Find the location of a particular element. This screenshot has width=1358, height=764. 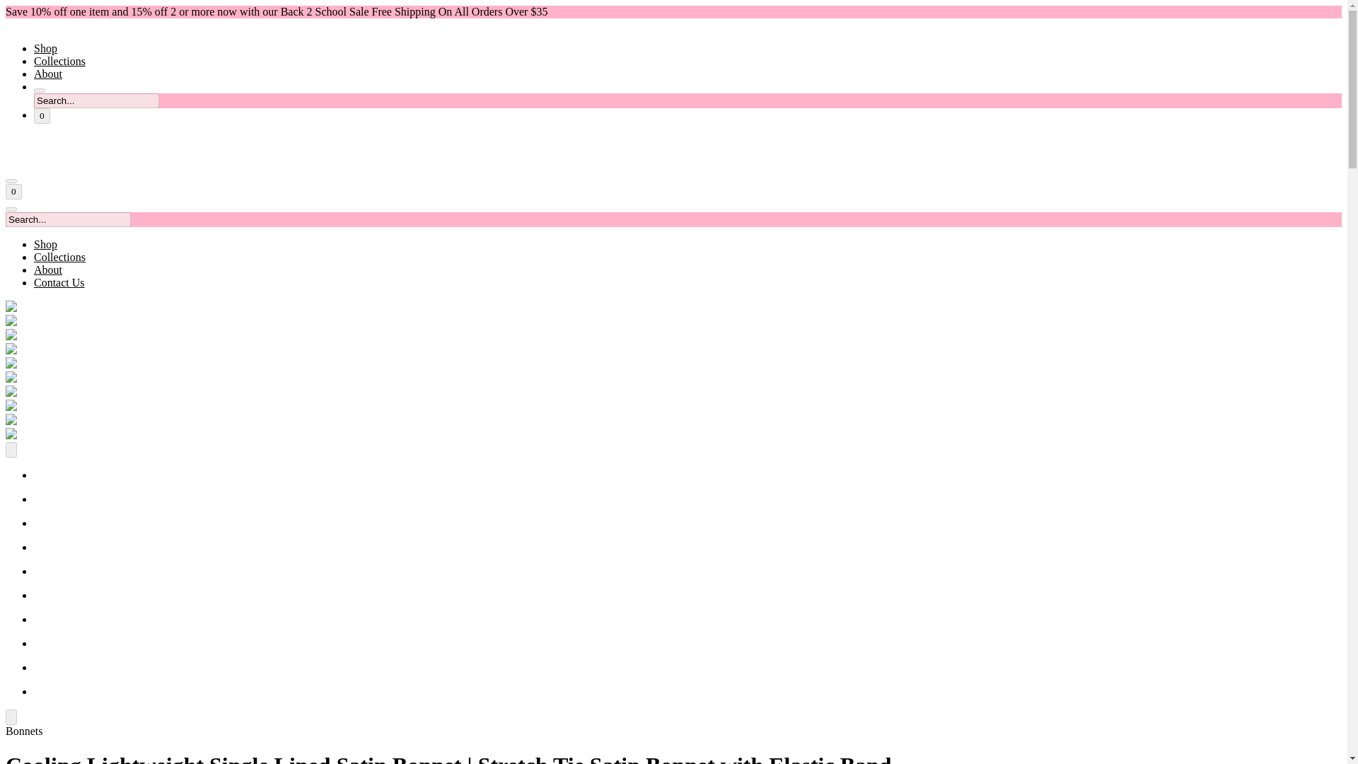

Shop is located at coordinates (45, 48).